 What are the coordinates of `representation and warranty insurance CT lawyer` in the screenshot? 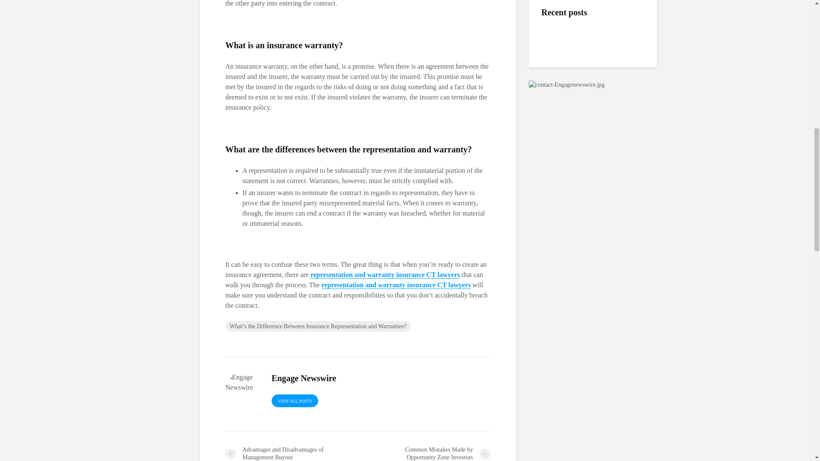 It's located at (396, 285).